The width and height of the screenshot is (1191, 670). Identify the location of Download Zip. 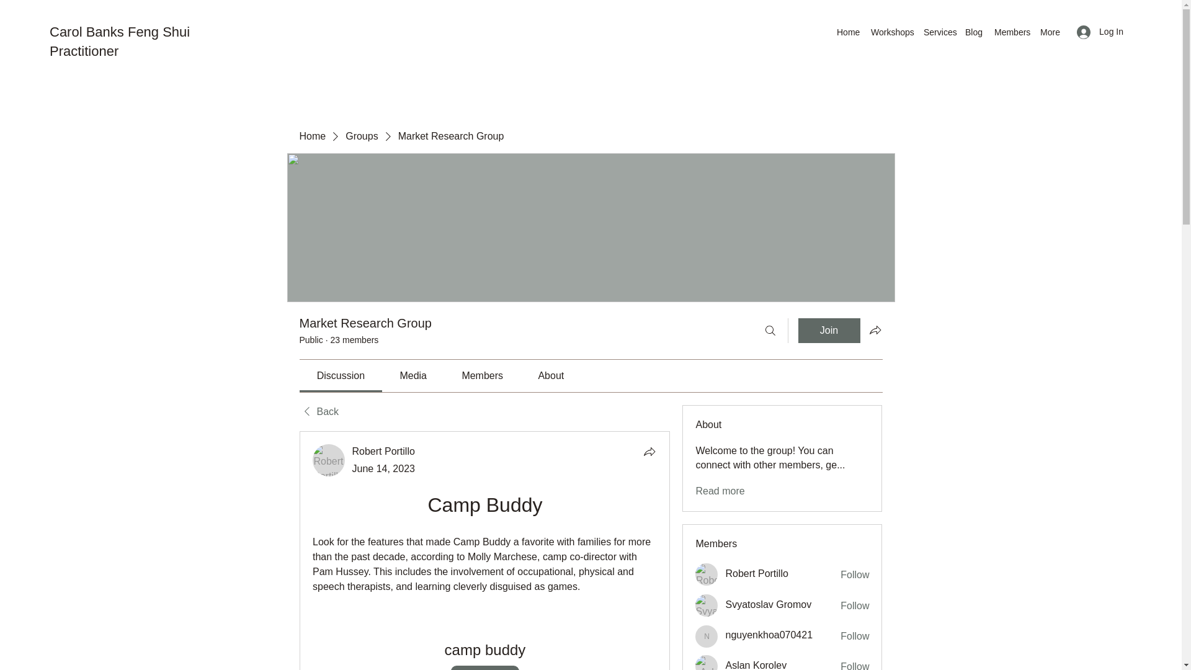
(485, 668).